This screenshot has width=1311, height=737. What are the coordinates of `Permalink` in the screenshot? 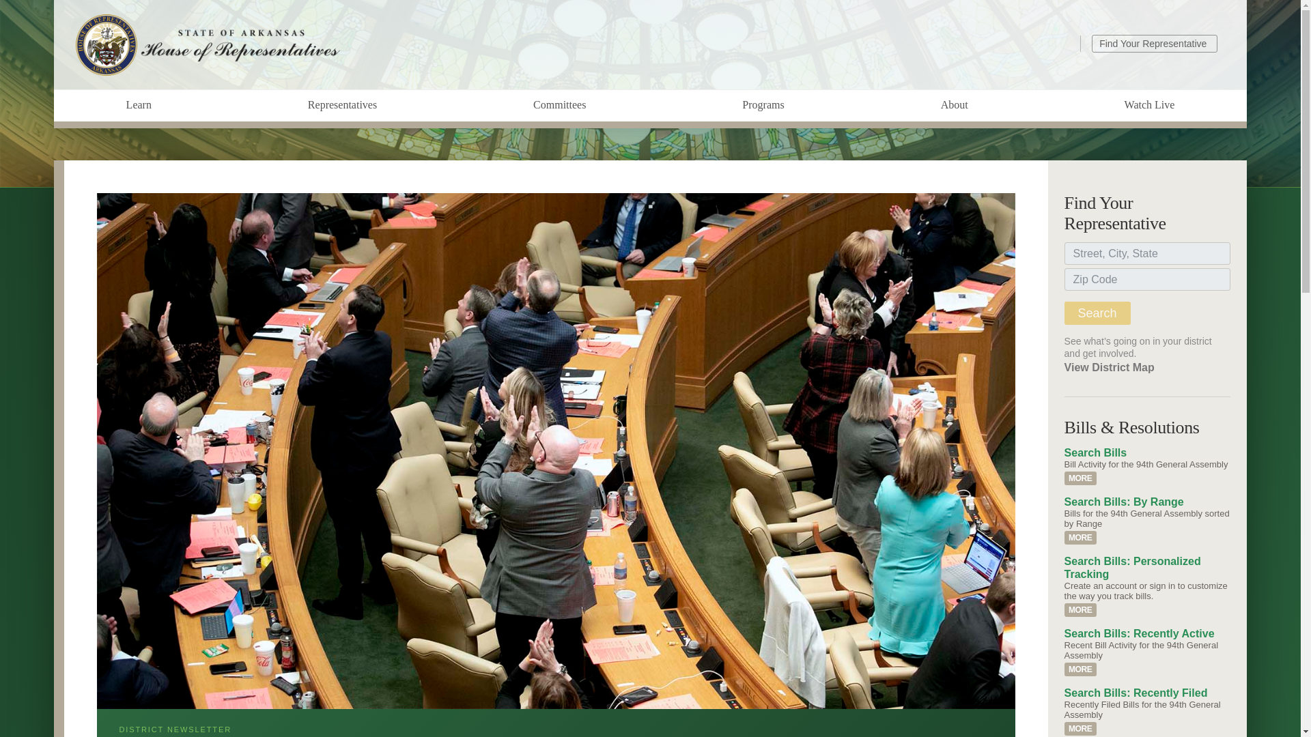 It's located at (1080, 729).